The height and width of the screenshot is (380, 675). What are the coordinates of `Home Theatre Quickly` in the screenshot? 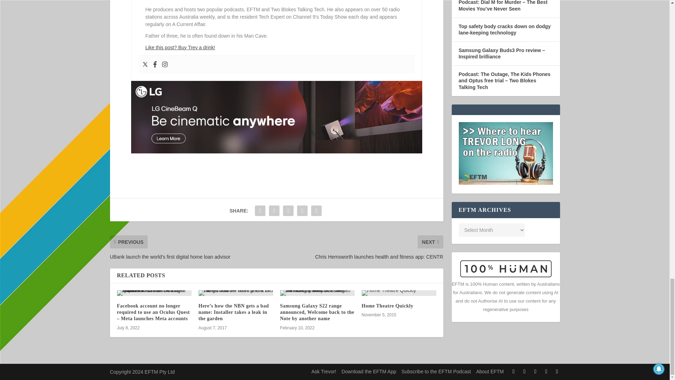 It's located at (399, 293).